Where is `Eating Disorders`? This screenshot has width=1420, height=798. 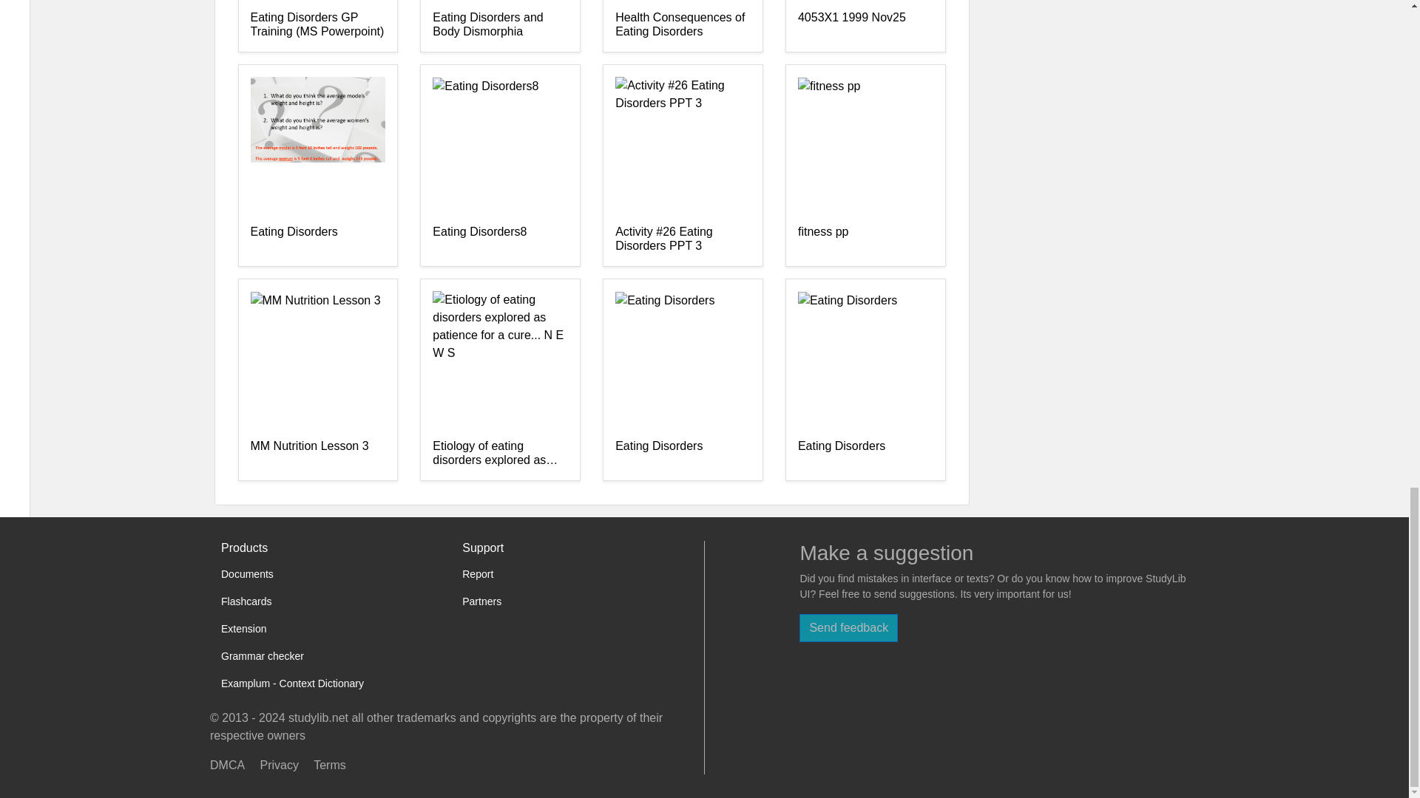 Eating Disorders is located at coordinates (317, 239).